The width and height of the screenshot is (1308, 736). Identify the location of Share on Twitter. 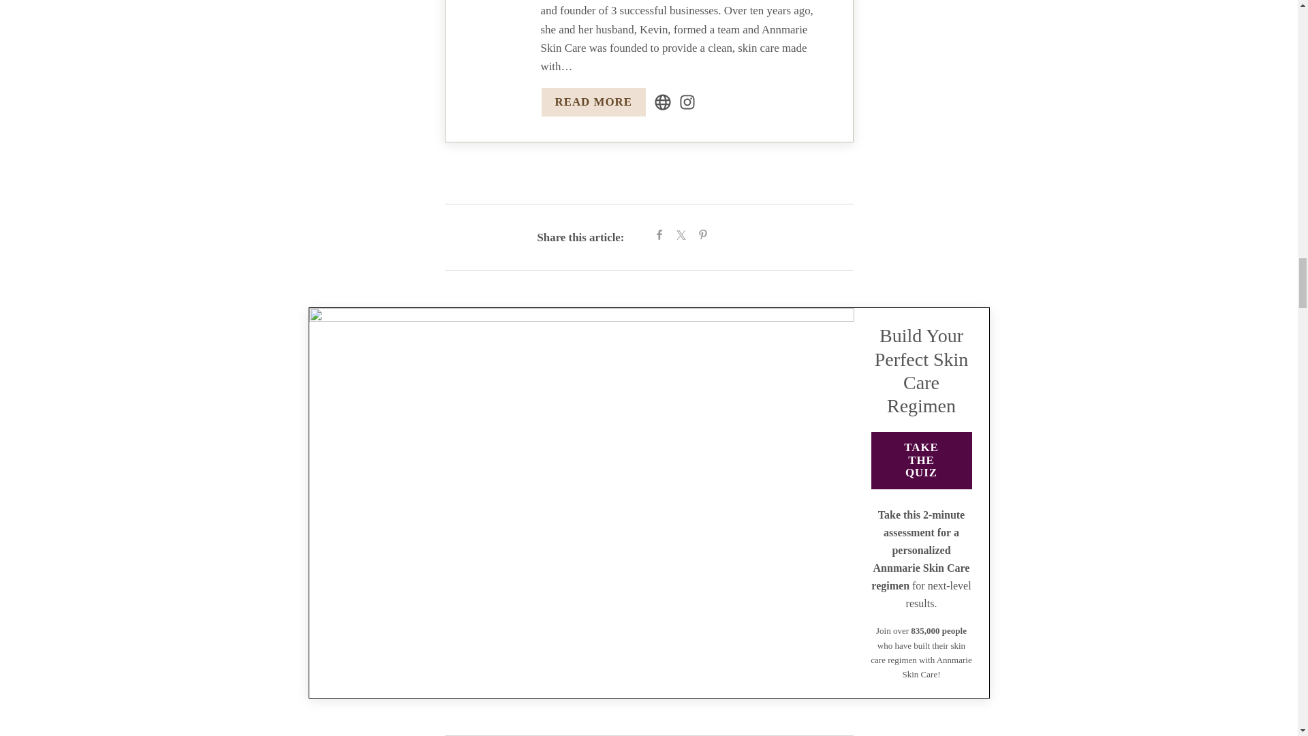
(681, 236).